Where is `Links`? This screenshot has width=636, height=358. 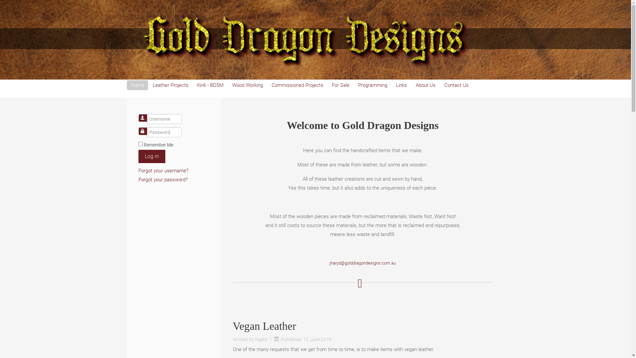
Links is located at coordinates (401, 85).